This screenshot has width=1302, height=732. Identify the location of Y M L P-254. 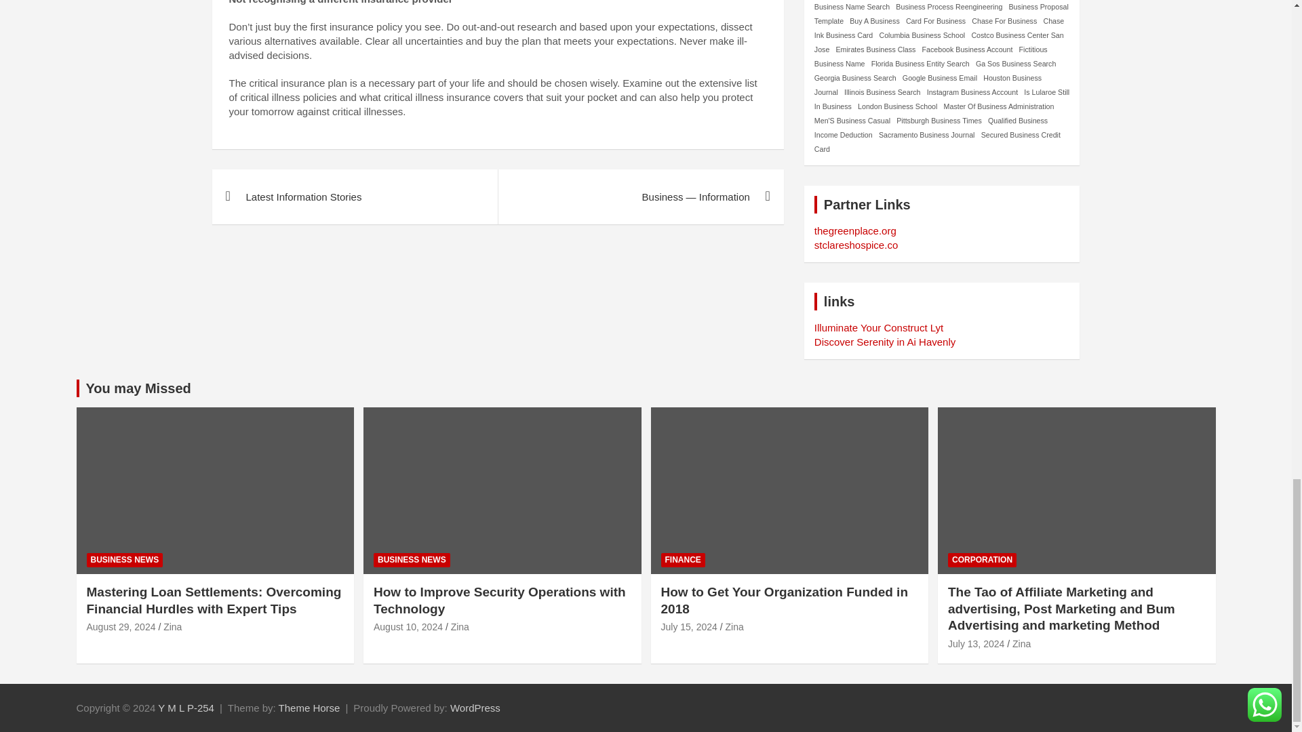
(186, 708).